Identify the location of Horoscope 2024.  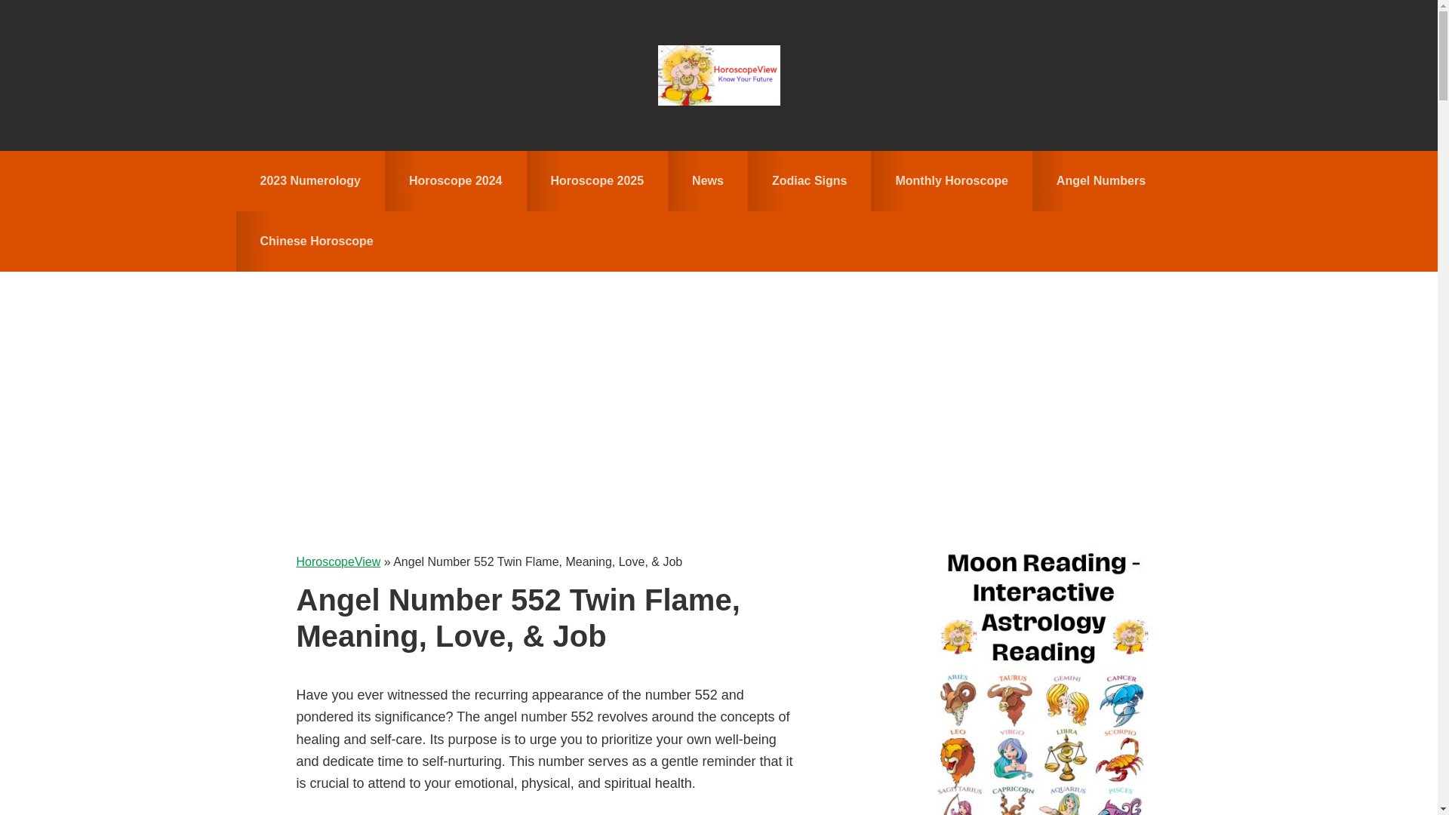
(456, 180).